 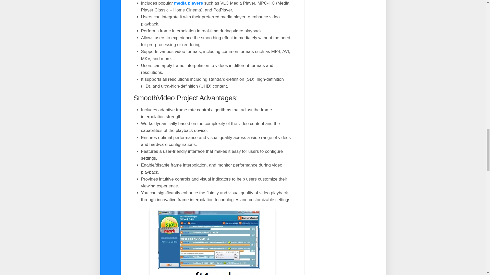 I want to click on media players, so click(x=188, y=3).